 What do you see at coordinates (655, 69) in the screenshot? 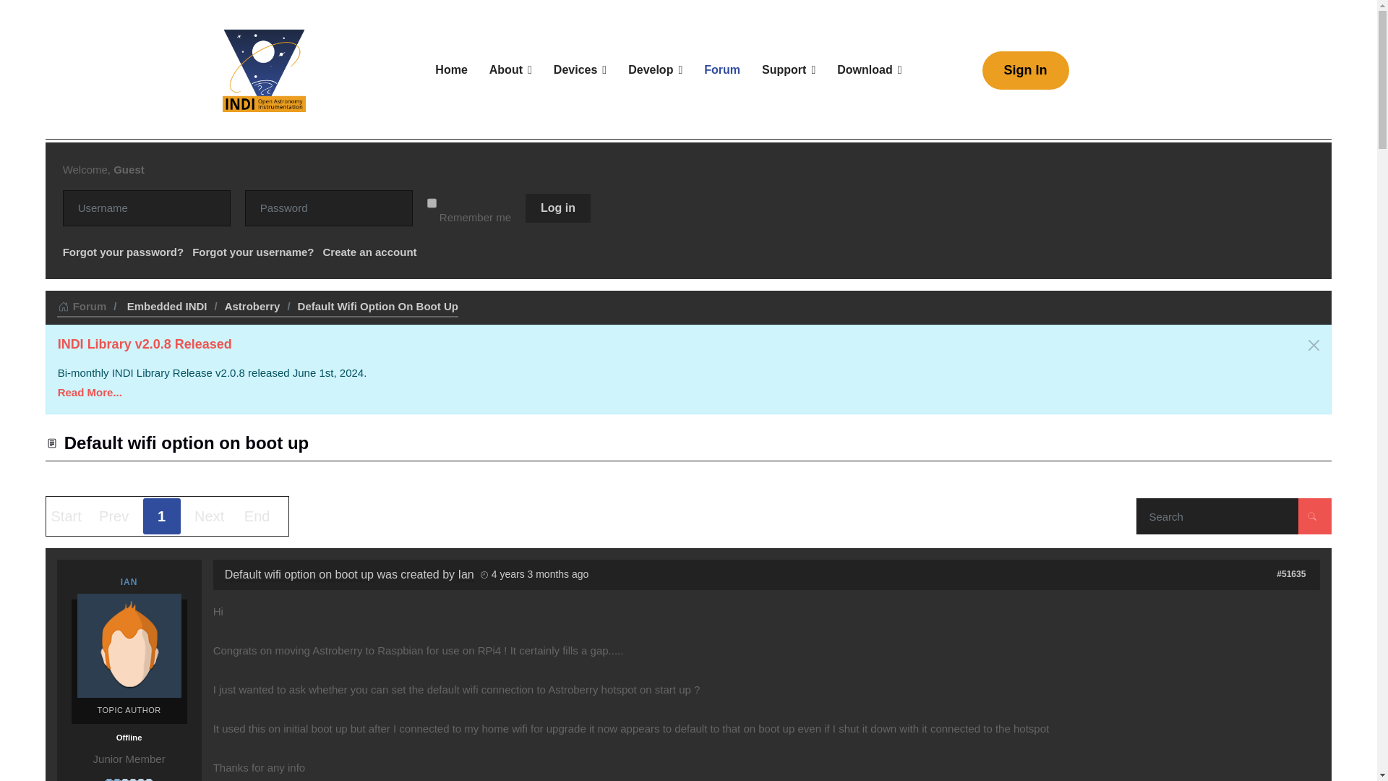
I see `Develop` at bounding box center [655, 69].